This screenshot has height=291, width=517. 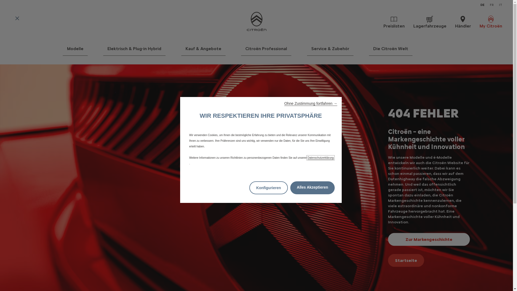 I want to click on IT, so click(x=501, y=5).